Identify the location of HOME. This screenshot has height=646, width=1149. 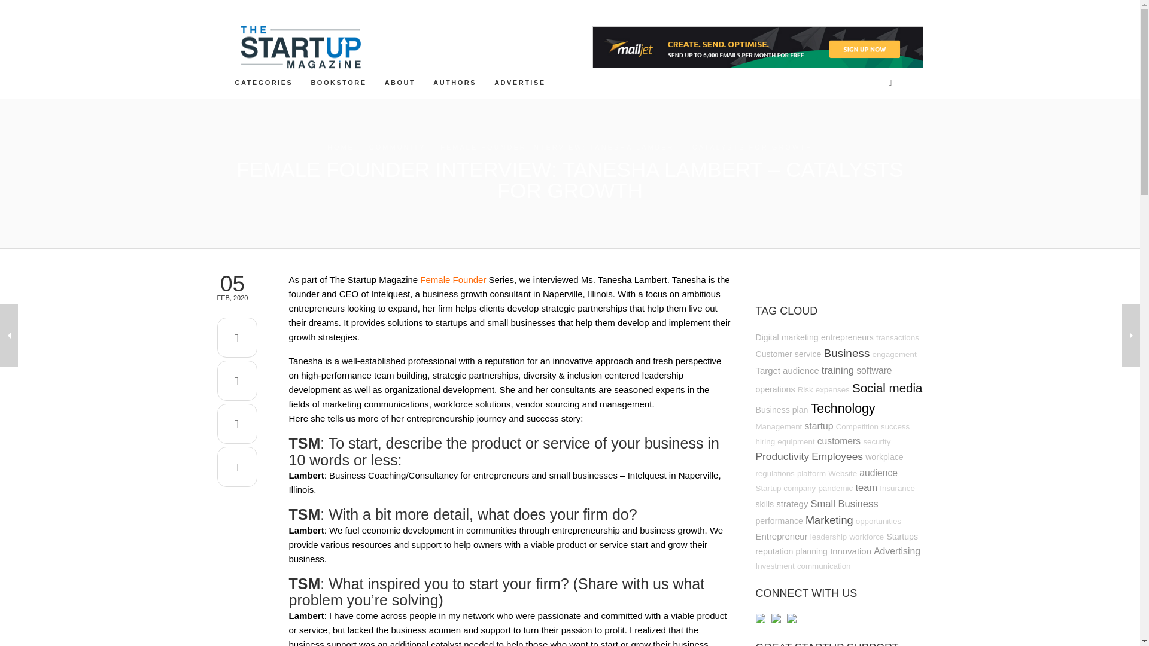
(341, 147).